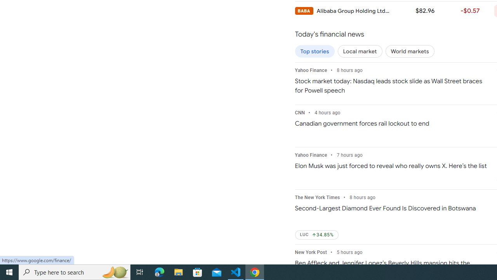 The image size is (497, 280). What do you see at coordinates (315, 51) in the screenshot?
I see `Top stories` at bounding box center [315, 51].